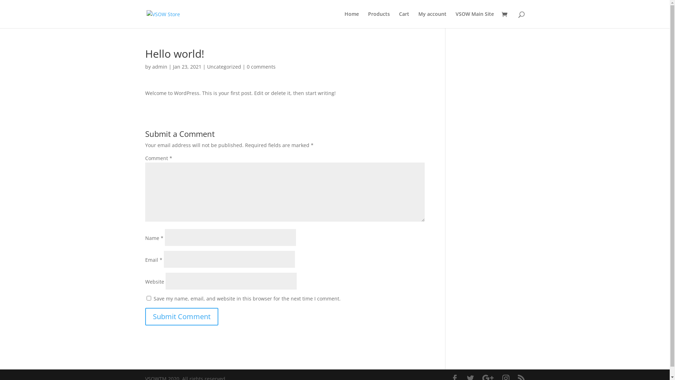 The image size is (675, 380). What do you see at coordinates (181, 317) in the screenshot?
I see `Submit Comment` at bounding box center [181, 317].